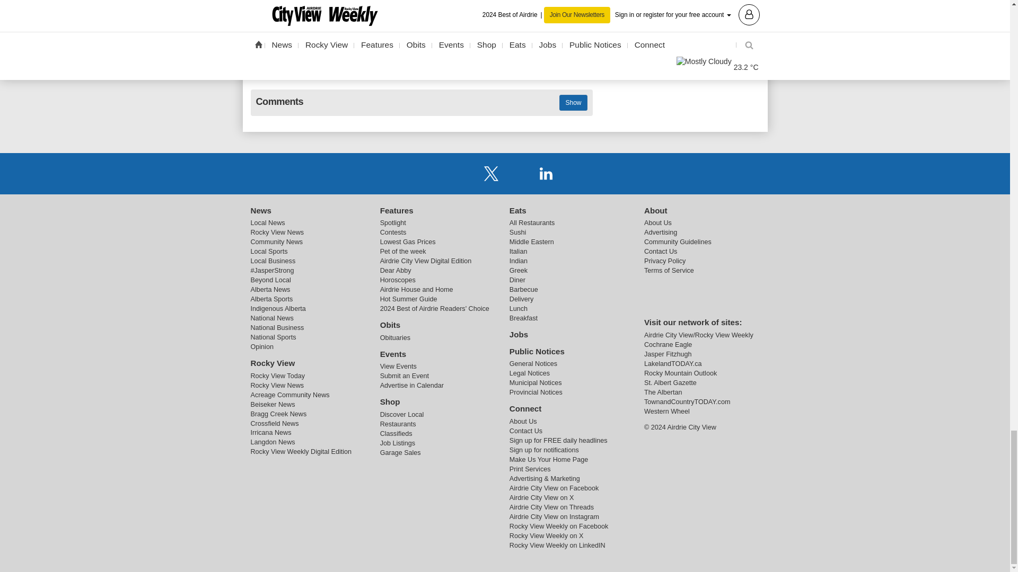 This screenshot has height=572, width=1018. I want to click on X, so click(491, 173).